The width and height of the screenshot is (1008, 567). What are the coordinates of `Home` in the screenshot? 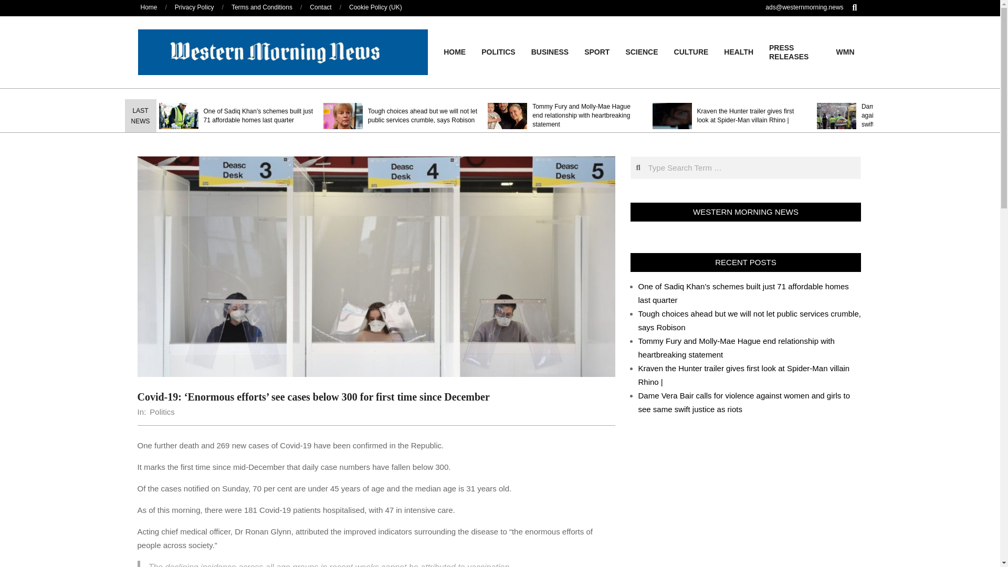 It's located at (149, 7).